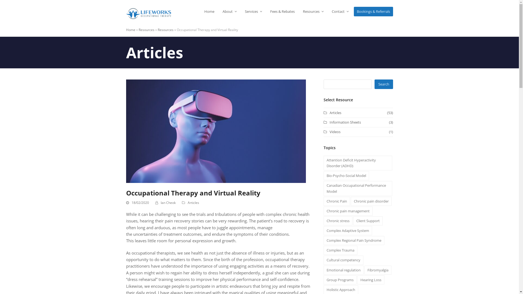 Image resolution: width=523 pixels, height=294 pixels. I want to click on Resources, so click(313, 11).